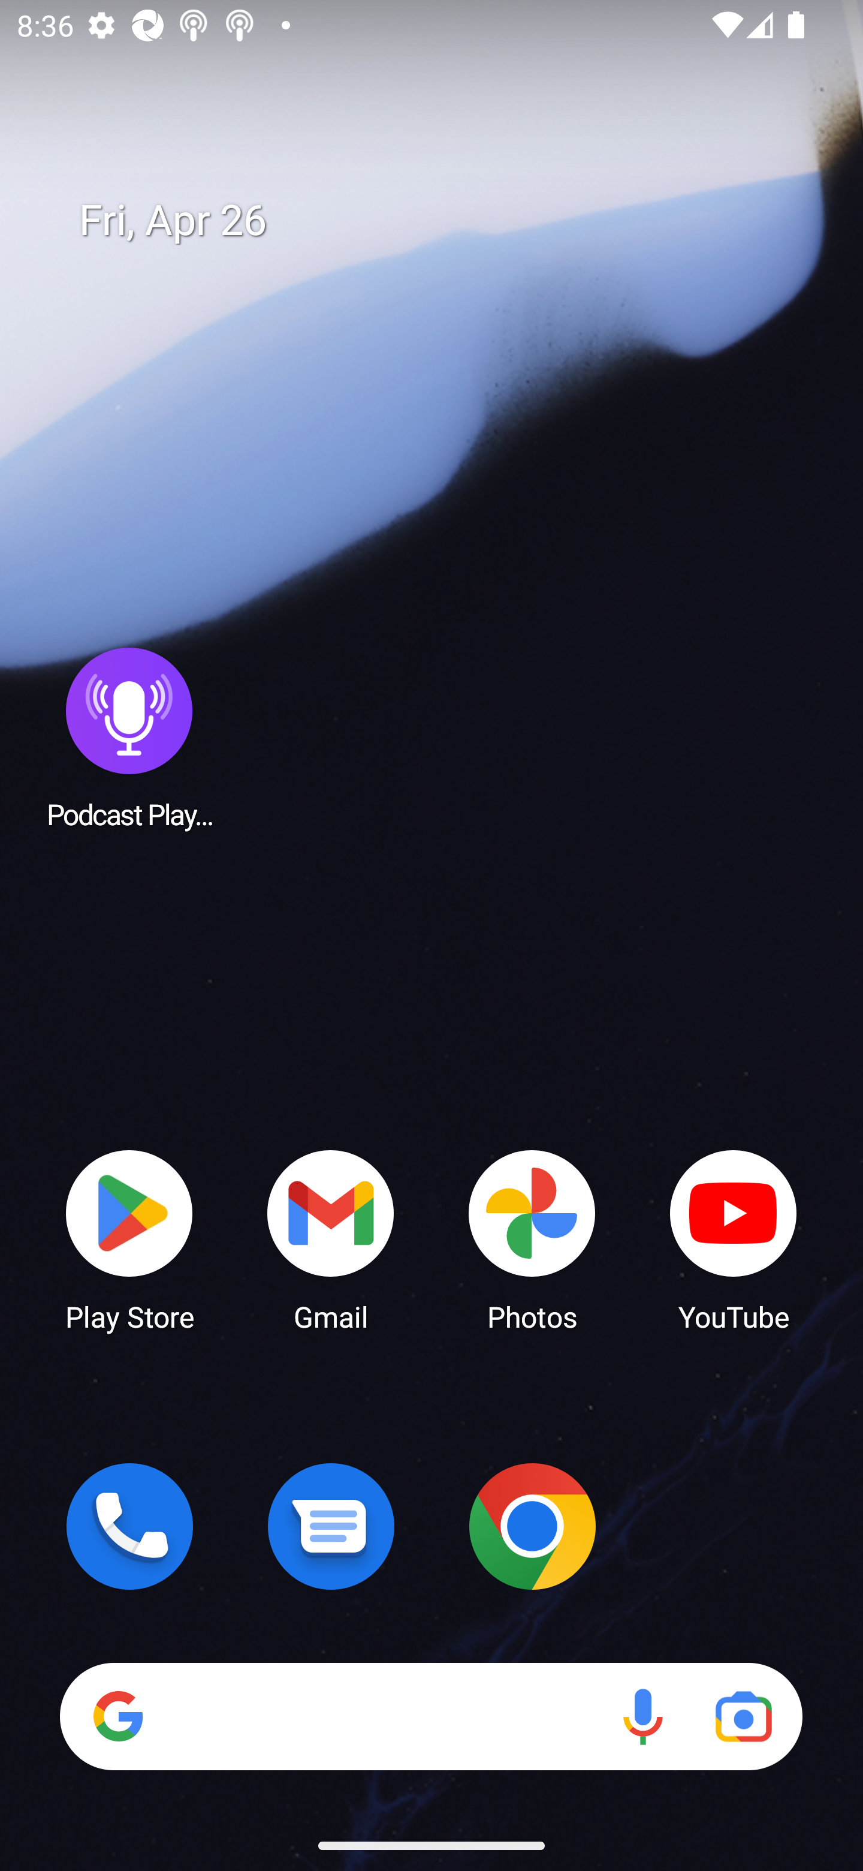 This screenshot has height=1871, width=863. Describe the element at coordinates (331, 1526) in the screenshot. I see `Messages` at that location.